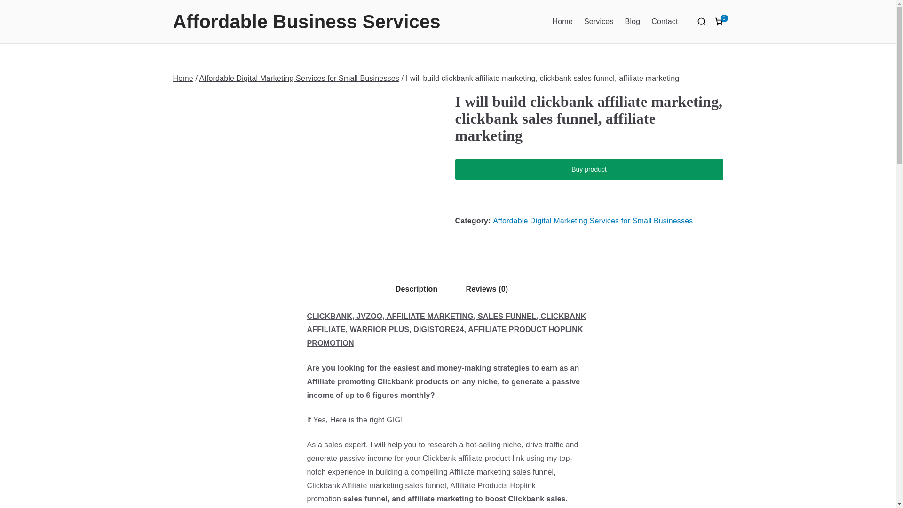 This screenshot has width=903, height=508. What do you see at coordinates (589, 169) in the screenshot?
I see `Buy product` at bounding box center [589, 169].